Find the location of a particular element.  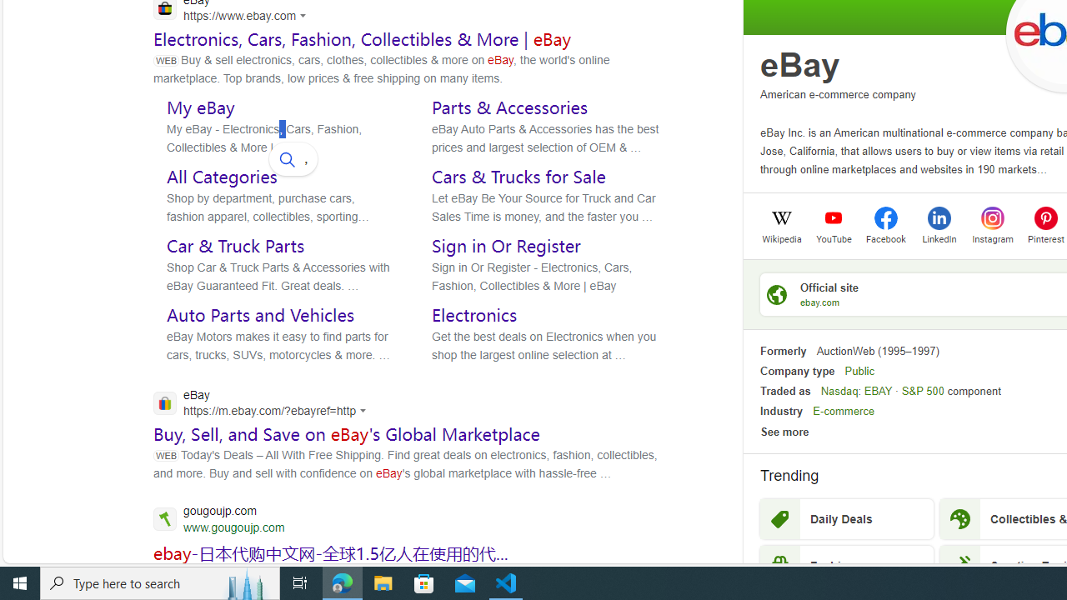

American e-commerce company is located at coordinates (838, 93).